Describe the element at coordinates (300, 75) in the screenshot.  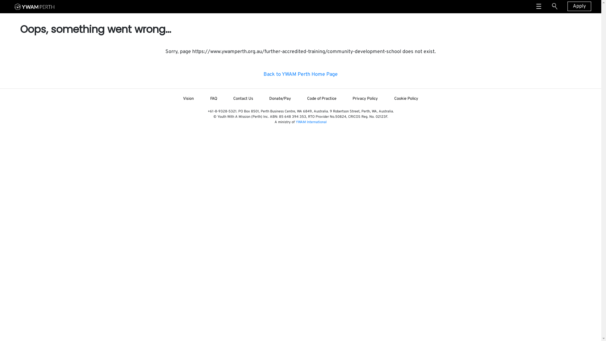
I see `Back to YWAM Perth Home Page` at that location.